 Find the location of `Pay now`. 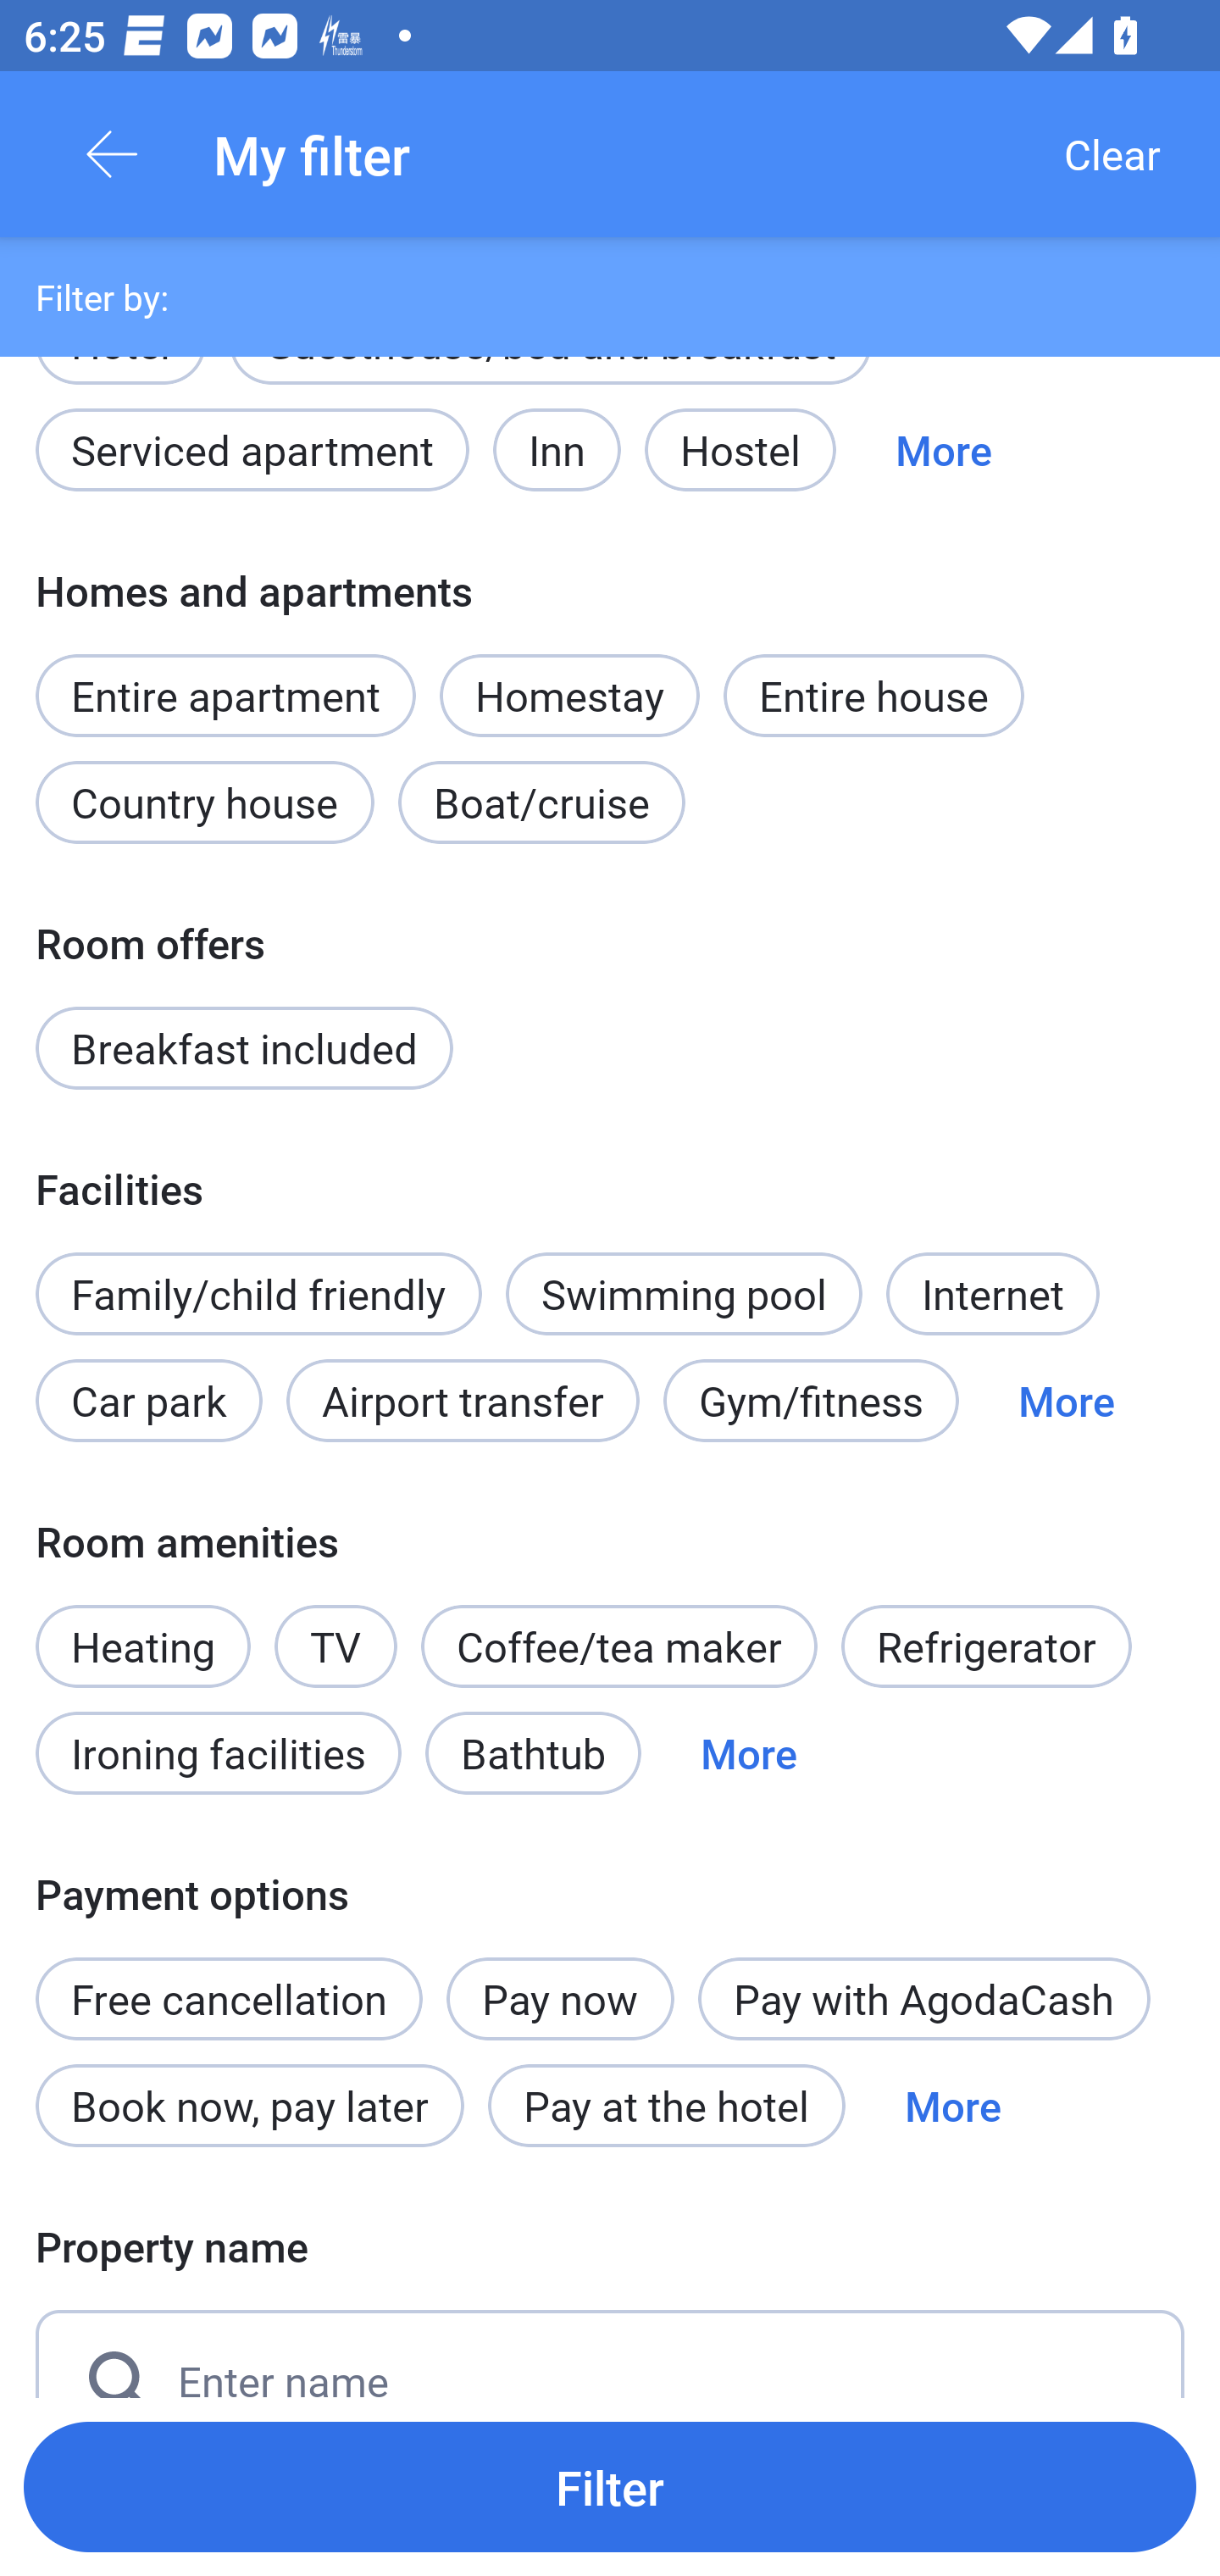

Pay now is located at coordinates (561, 1998).